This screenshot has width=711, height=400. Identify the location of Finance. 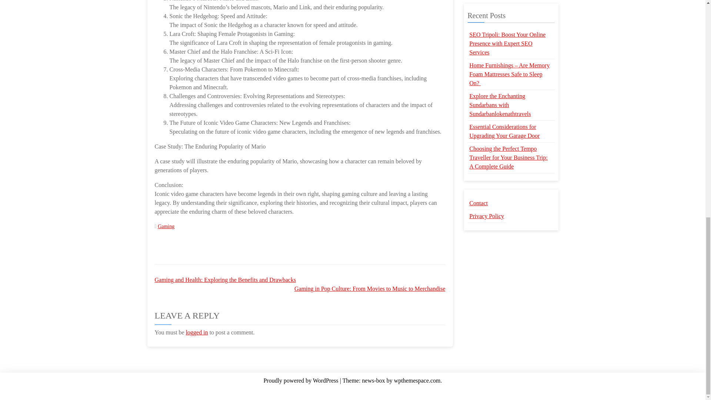
(405, 391).